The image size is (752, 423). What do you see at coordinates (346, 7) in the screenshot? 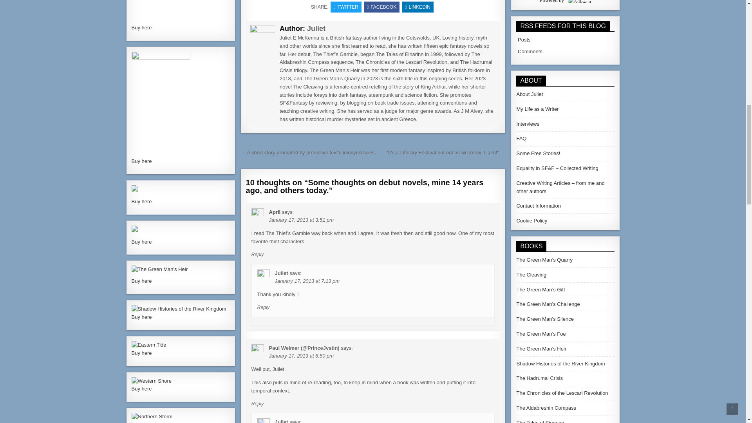
I see `Tweet This!` at bounding box center [346, 7].